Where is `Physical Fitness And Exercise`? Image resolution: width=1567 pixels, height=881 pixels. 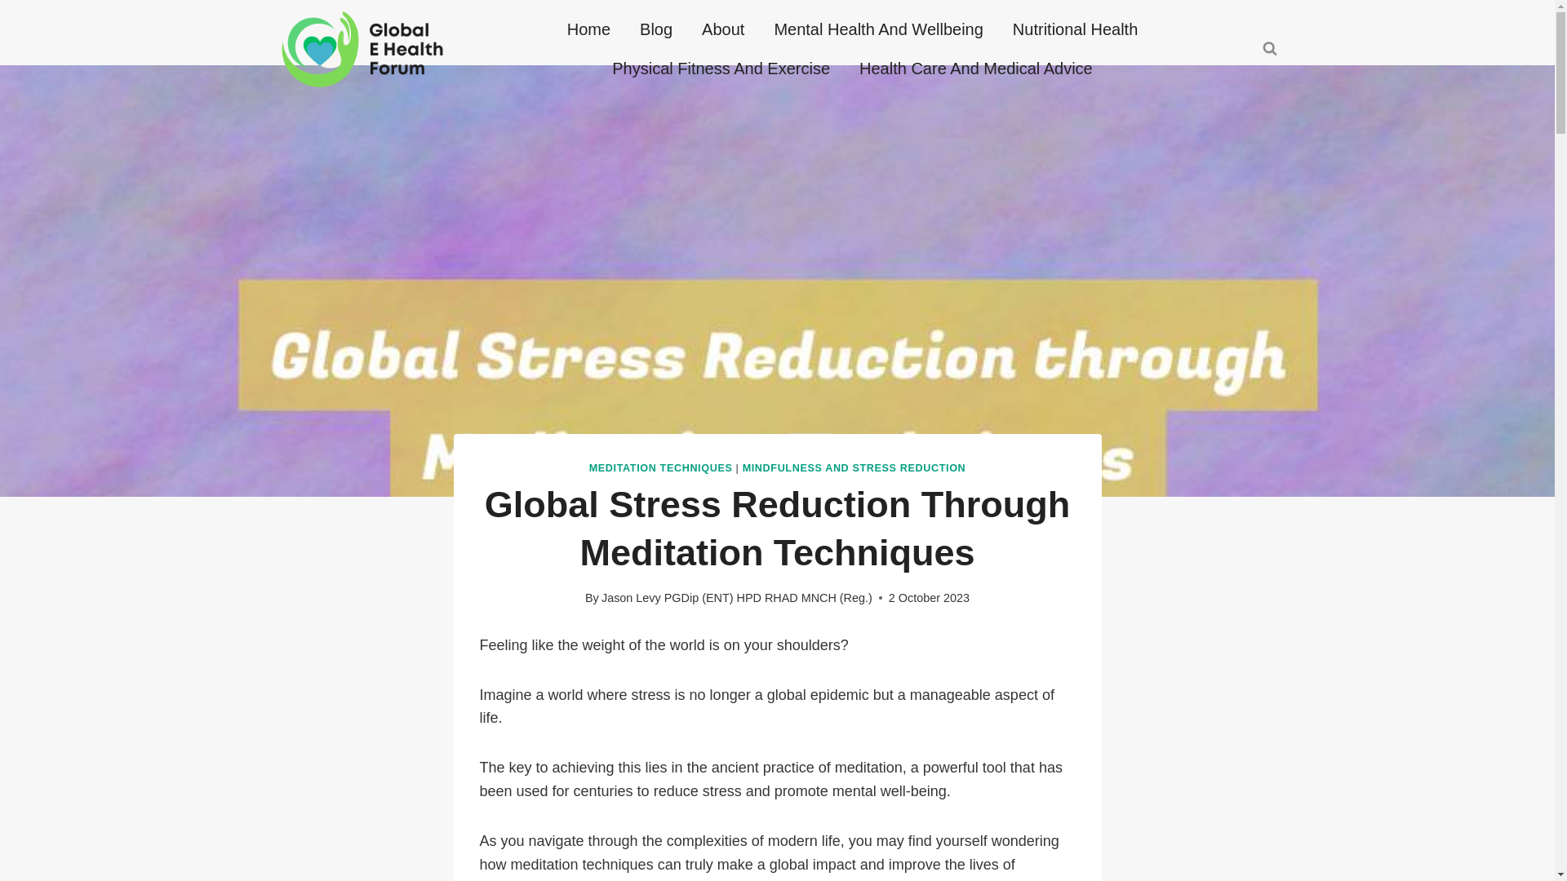 Physical Fitness And Exercise is located at coordinates (720, 69).